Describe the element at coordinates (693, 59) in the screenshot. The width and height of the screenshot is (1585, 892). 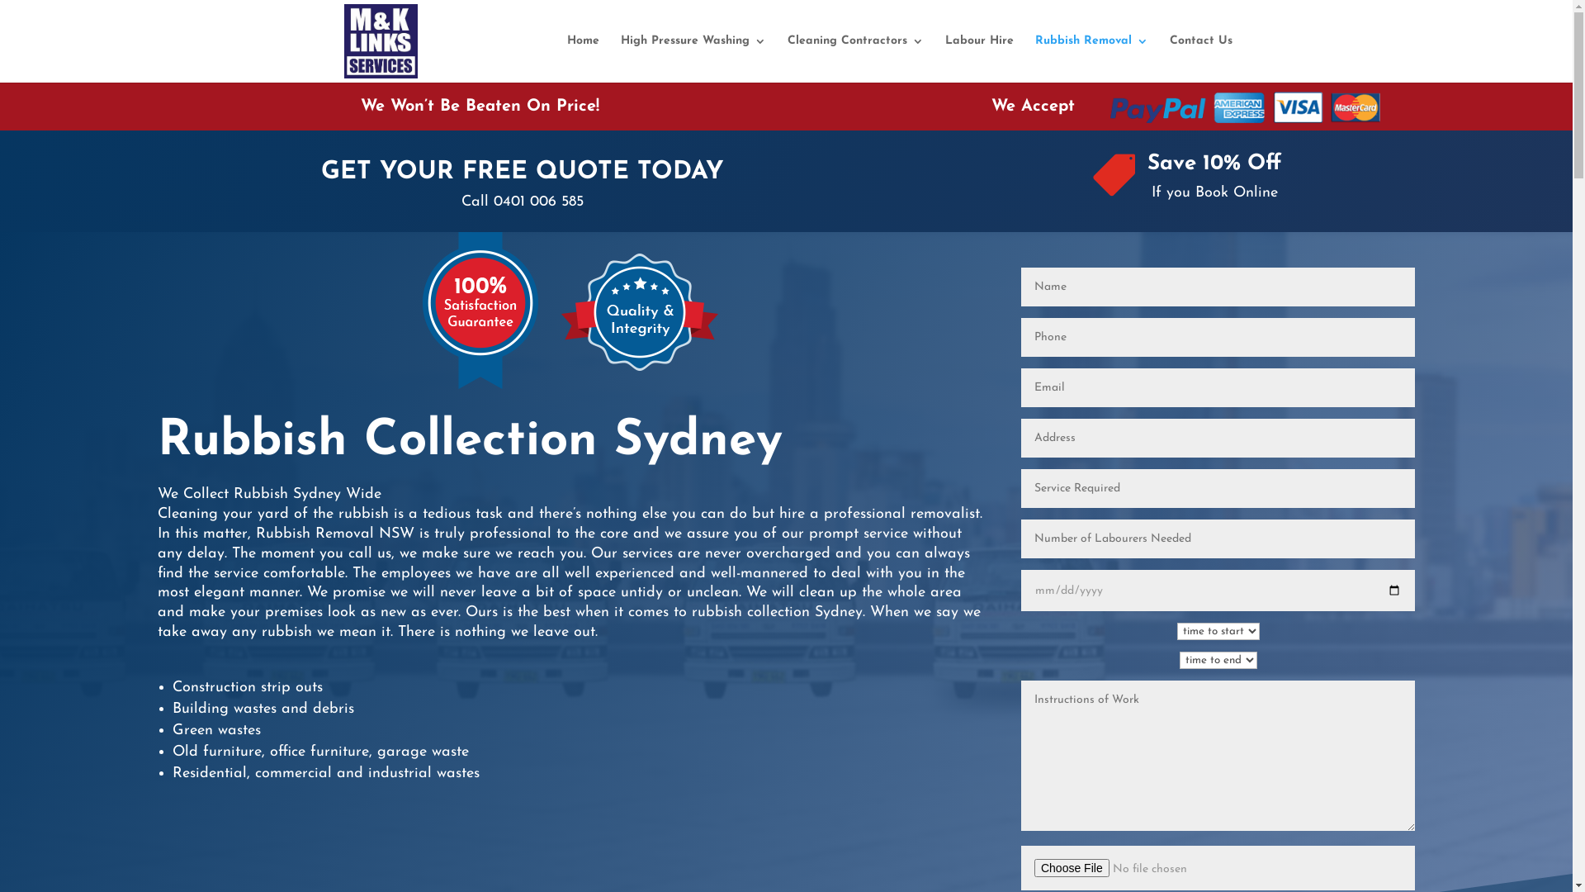
I see `High Pressure Washing` at that location.